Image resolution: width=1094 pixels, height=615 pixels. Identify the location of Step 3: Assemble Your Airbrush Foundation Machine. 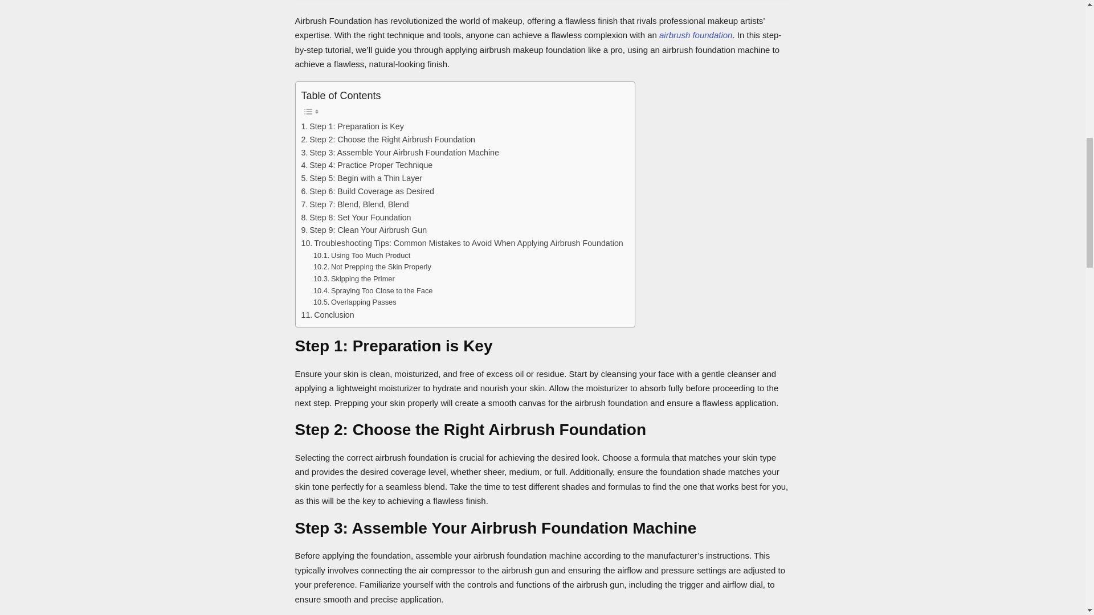
(400, 153).